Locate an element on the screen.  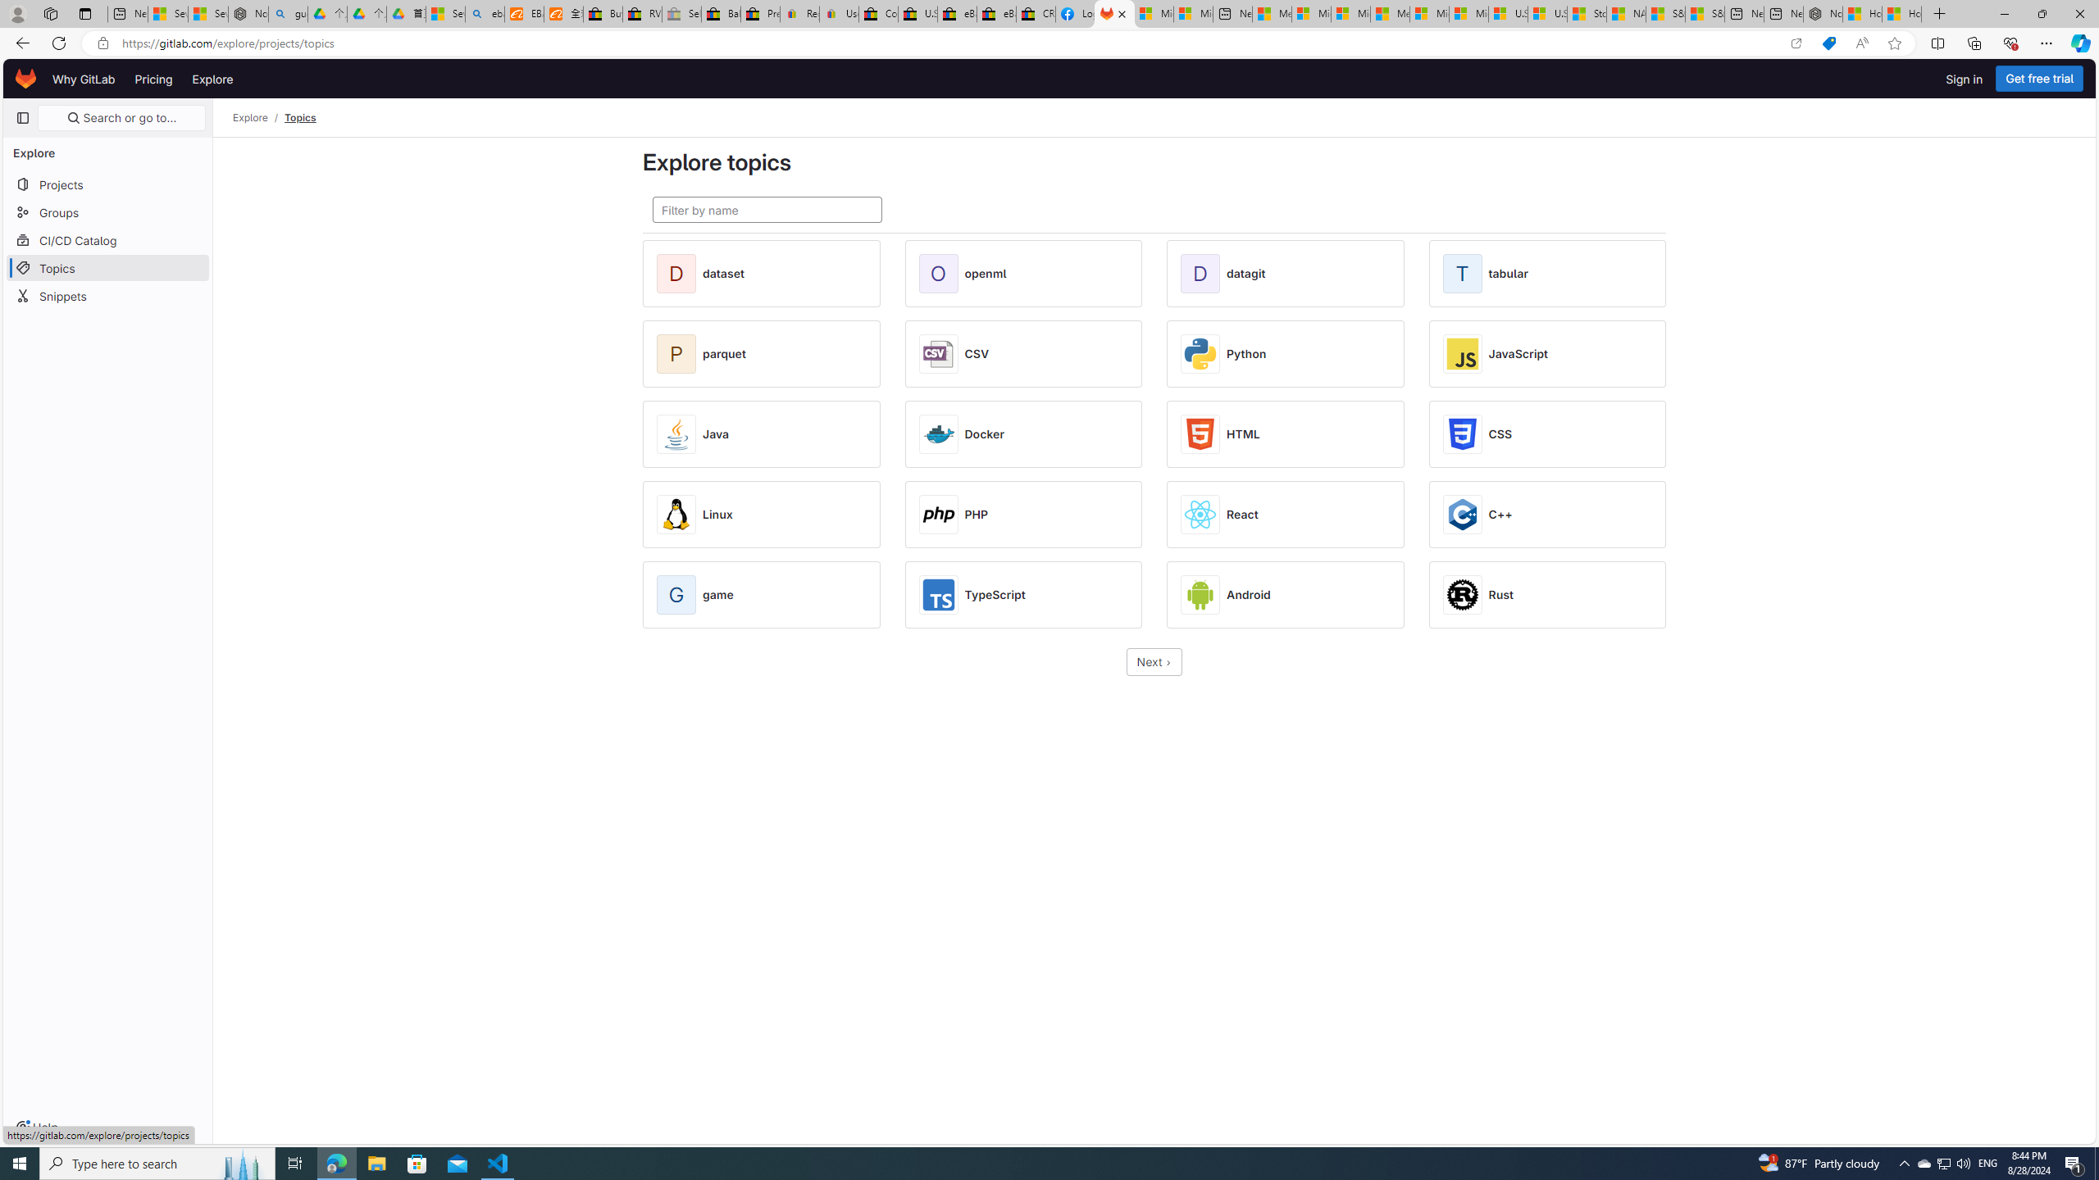
CI/CD Catalog is located at coordinates (108, 239).